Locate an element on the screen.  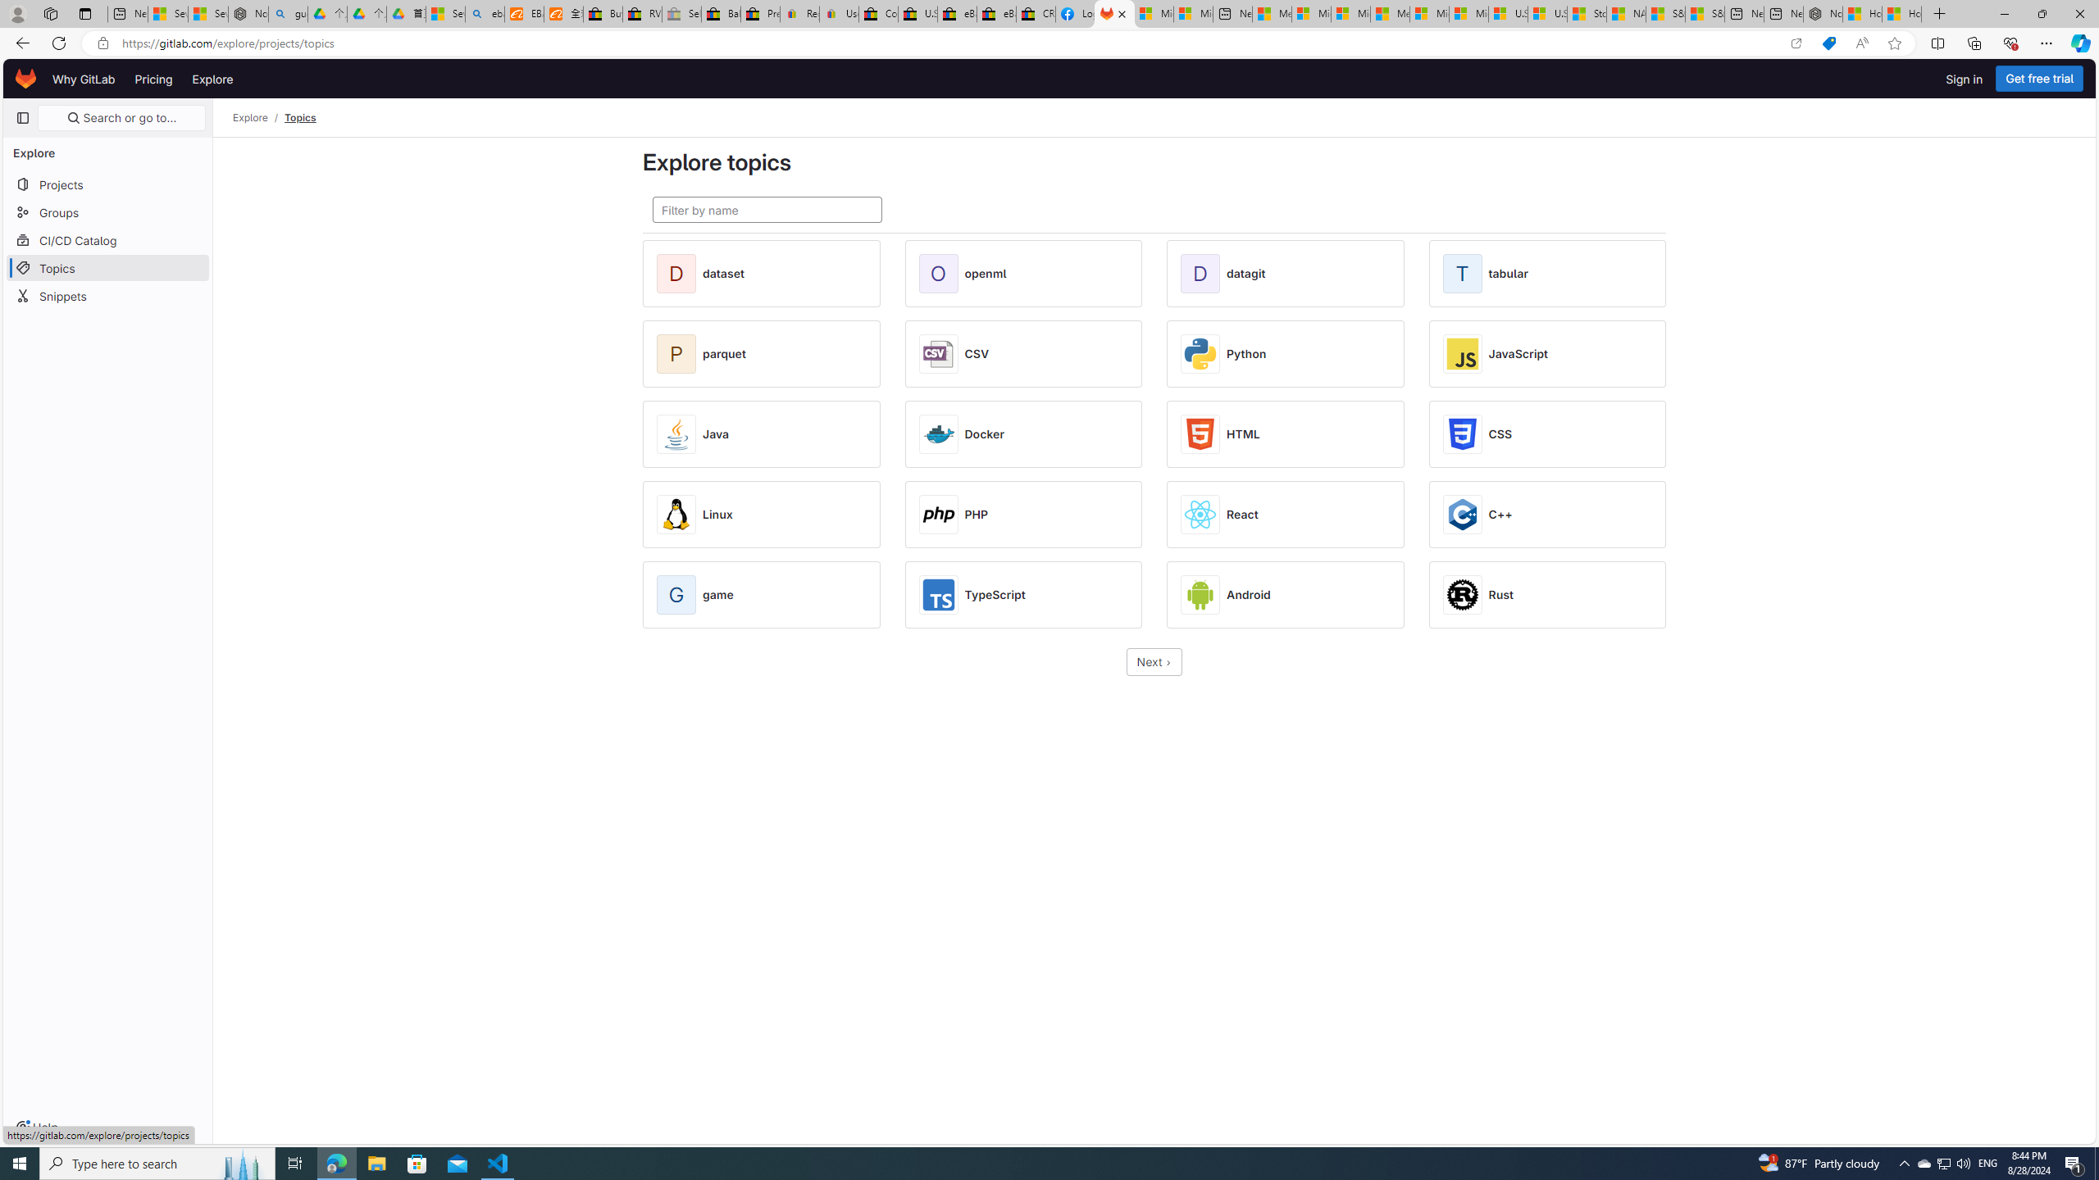
CI/CD Catalog is located at coordinates (108, 239).